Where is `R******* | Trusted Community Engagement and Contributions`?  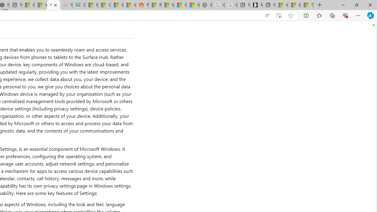 R******* | Trusted Community Engagement and Contributions is located at coordinates (155, 5).